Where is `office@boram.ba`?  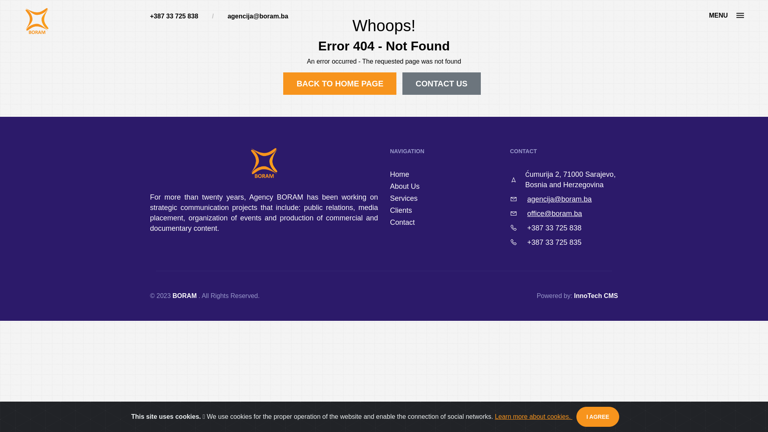
office@boram.ba is located at coordinates (554, 214).